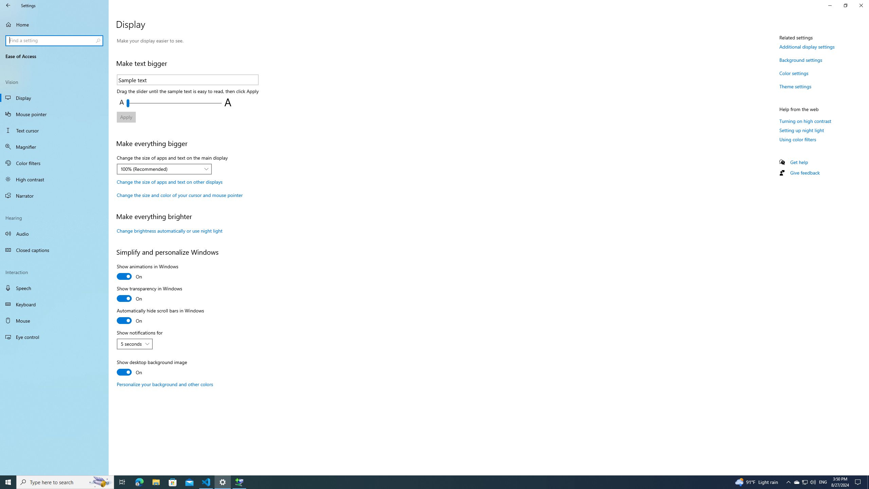  What do you see at coordinates (54, 250) in the screenshot?
I see `Closed captions` at bounding box center [54, 250].